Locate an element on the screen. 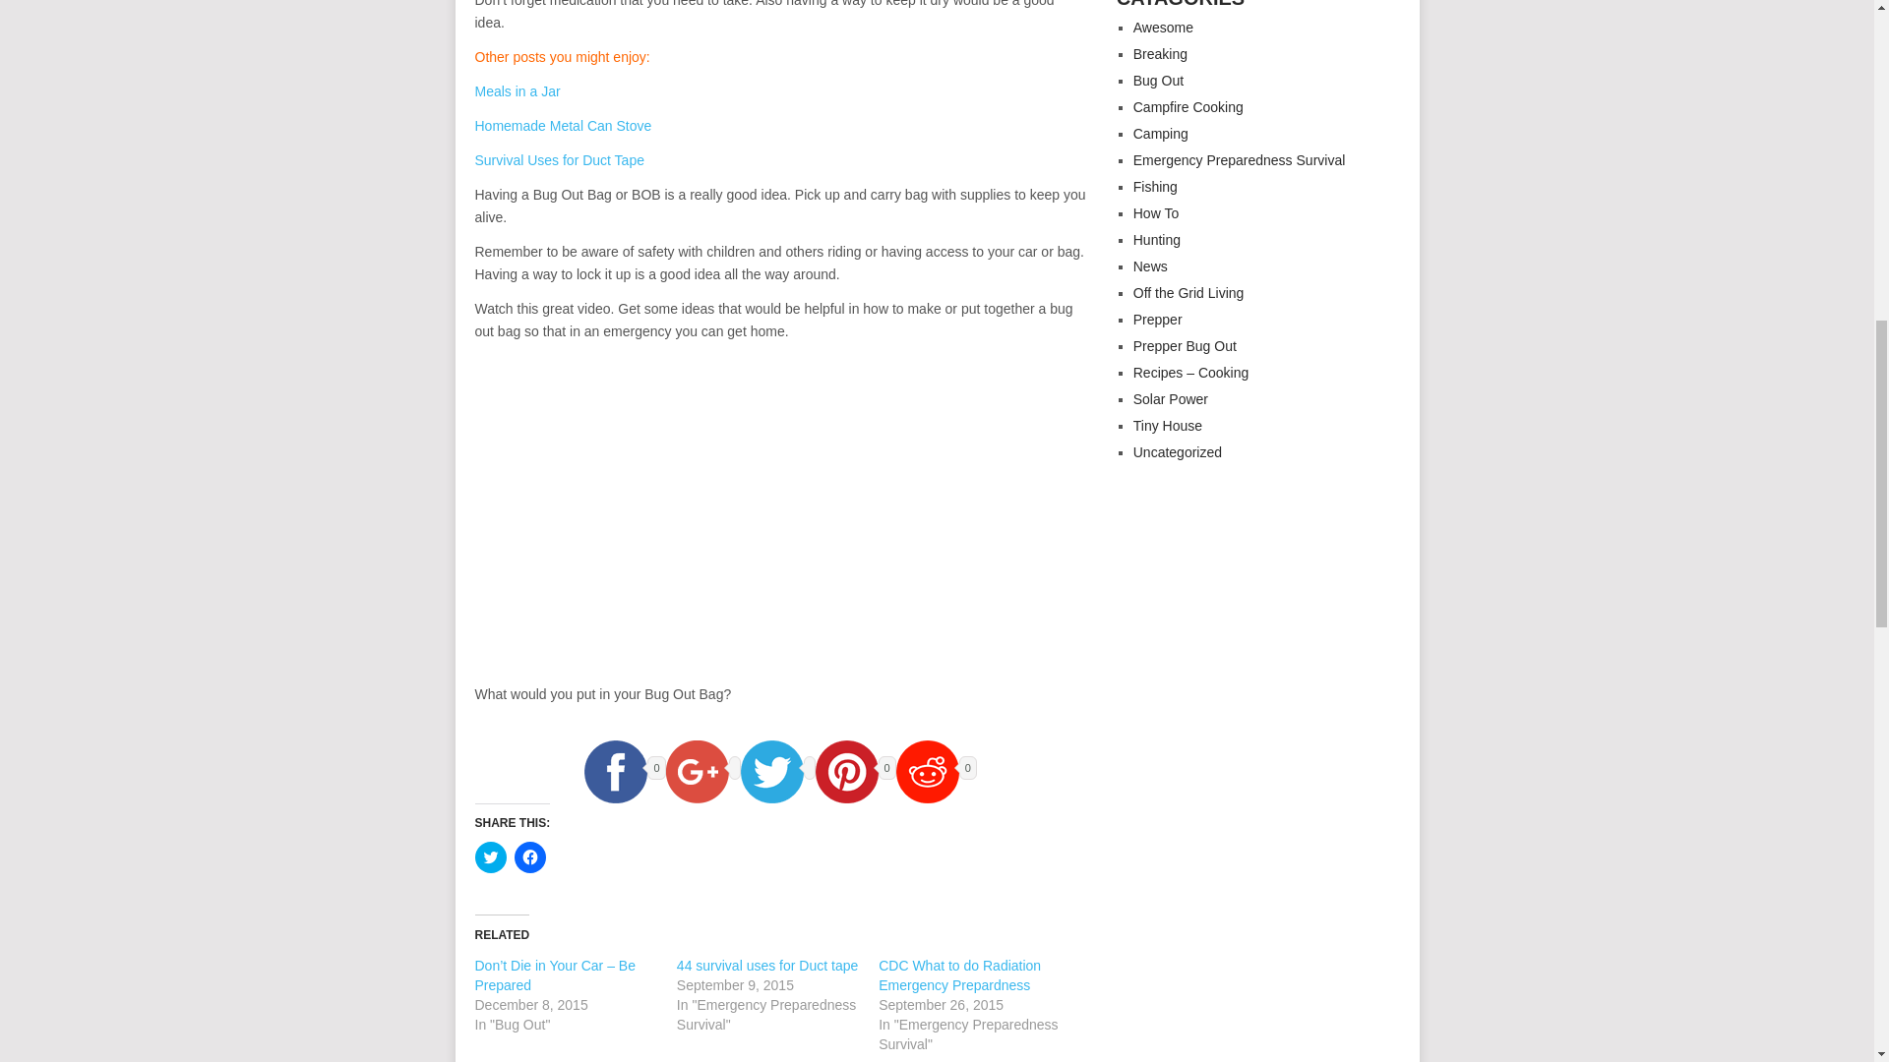 This screenshot has width=1889, height=1062. 44 survival uses for Duct tape is located at coordinates (766, 966).